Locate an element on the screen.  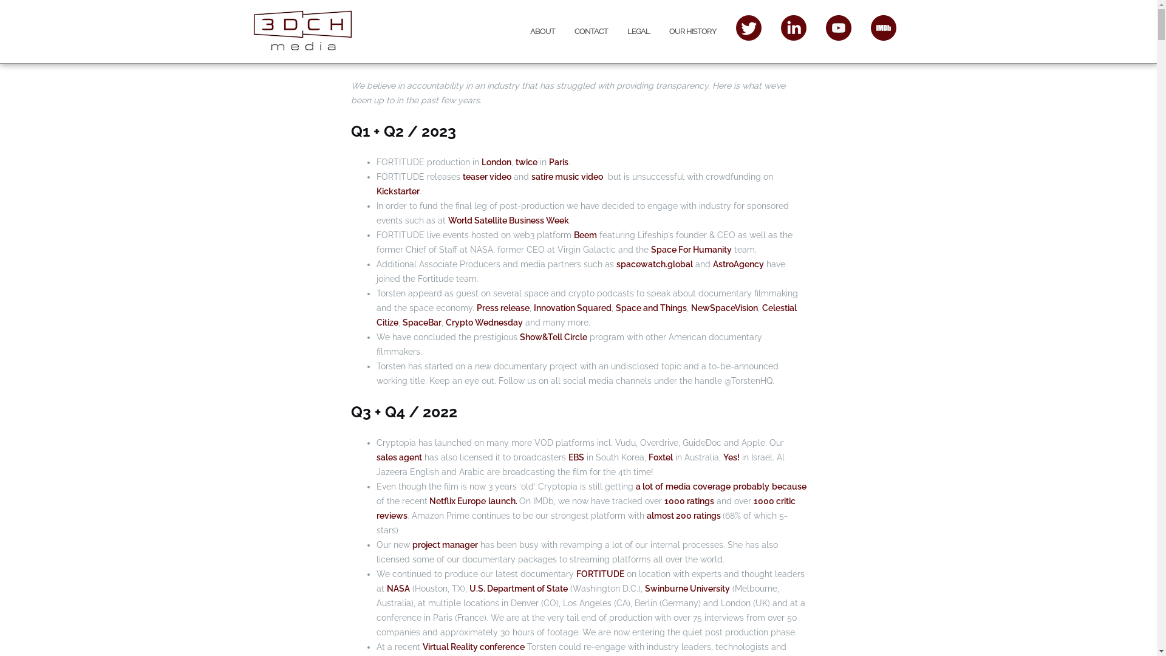
LINKEDIN is located at coordinates (794, 27).